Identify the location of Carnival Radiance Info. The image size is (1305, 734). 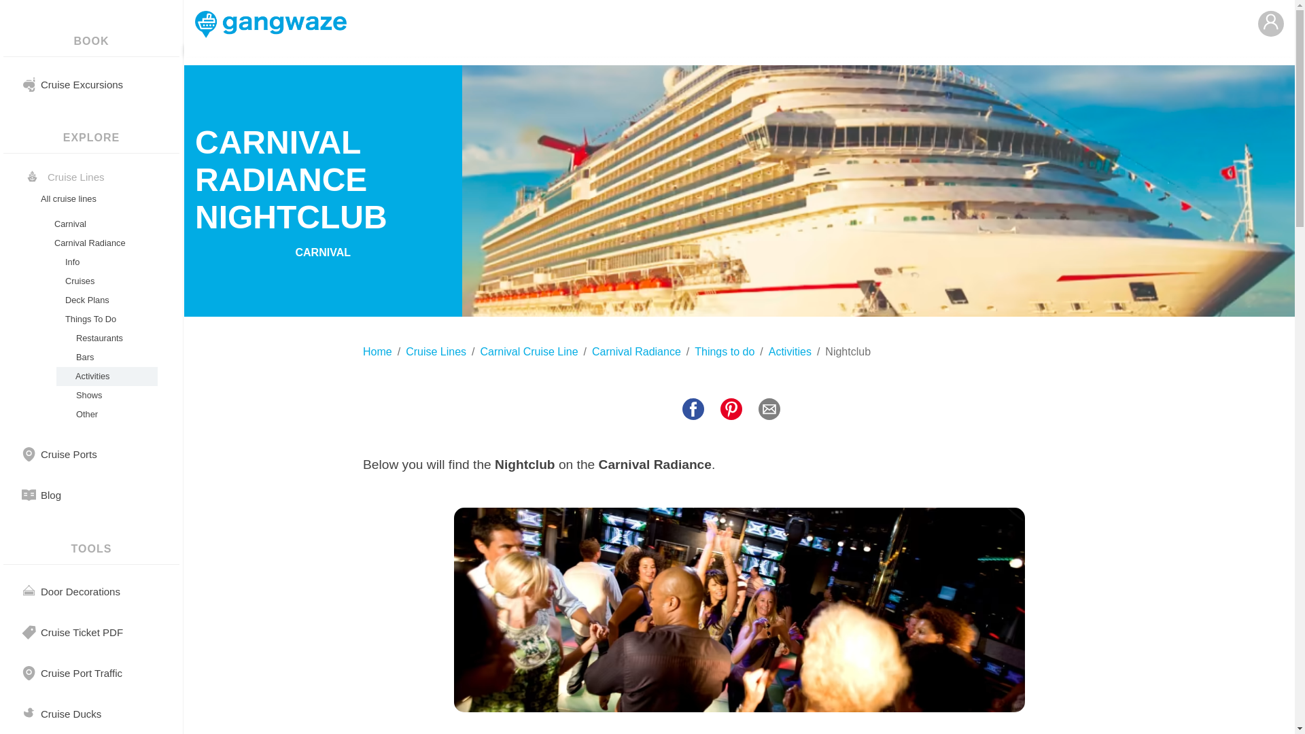
(105, 262).